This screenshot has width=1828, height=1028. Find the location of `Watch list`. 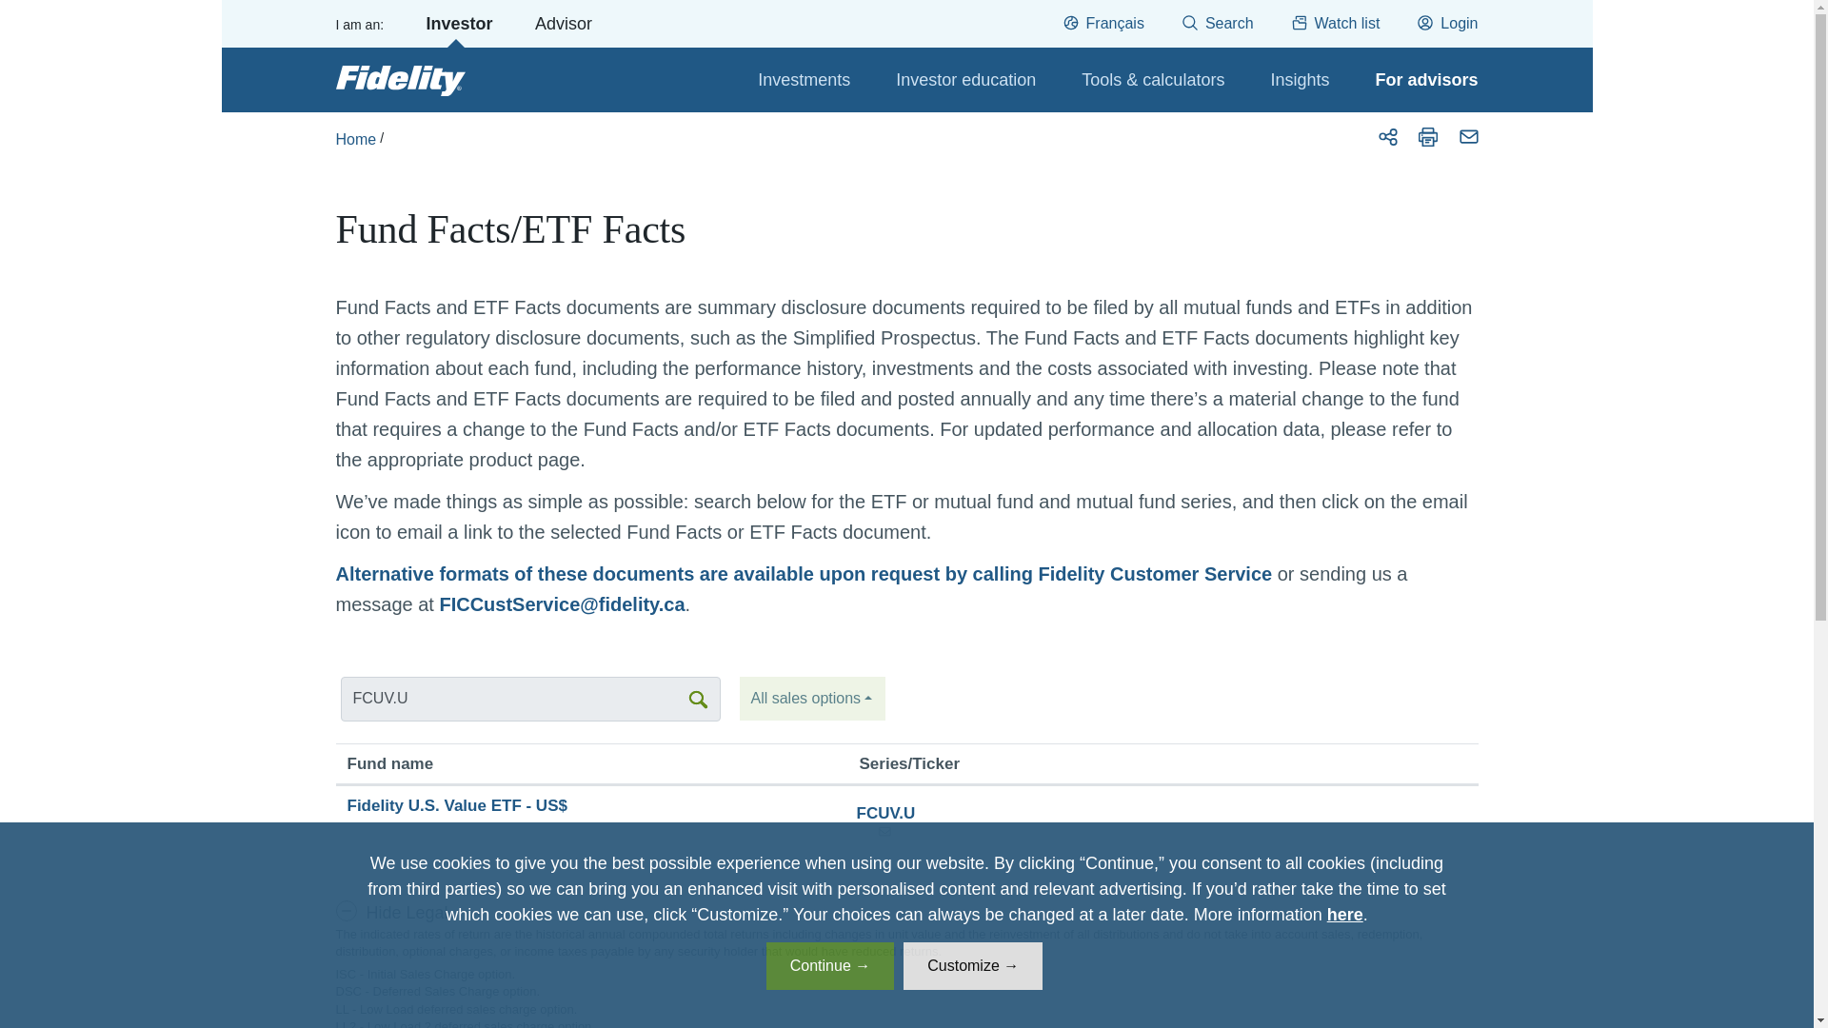

Watch list is located at coordinates (1346, 23).